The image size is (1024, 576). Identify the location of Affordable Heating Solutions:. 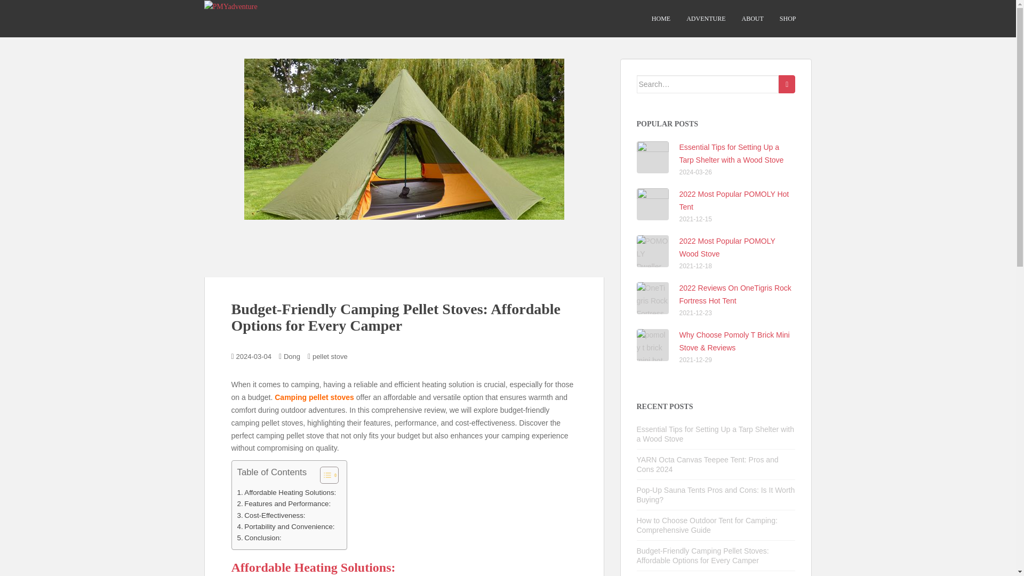
(286, 492).